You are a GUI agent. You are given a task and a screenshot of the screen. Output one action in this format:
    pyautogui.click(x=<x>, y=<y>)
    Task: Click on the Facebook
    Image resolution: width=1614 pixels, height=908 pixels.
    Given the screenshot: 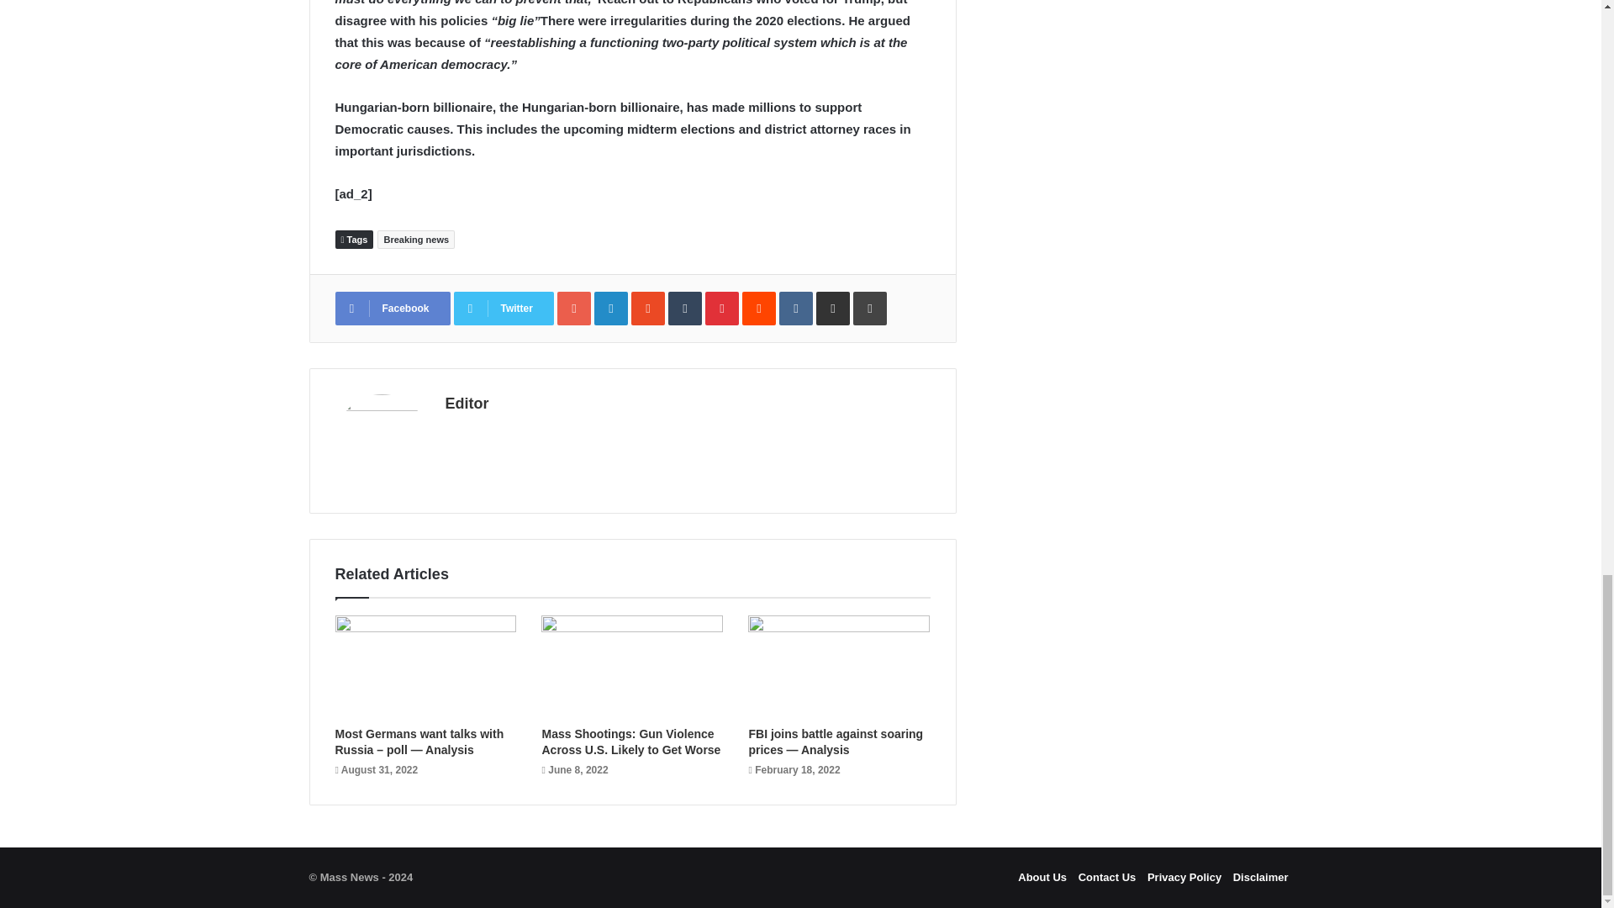 What is the action you would take?
    pyautogui.click(x=392, y=308)
    